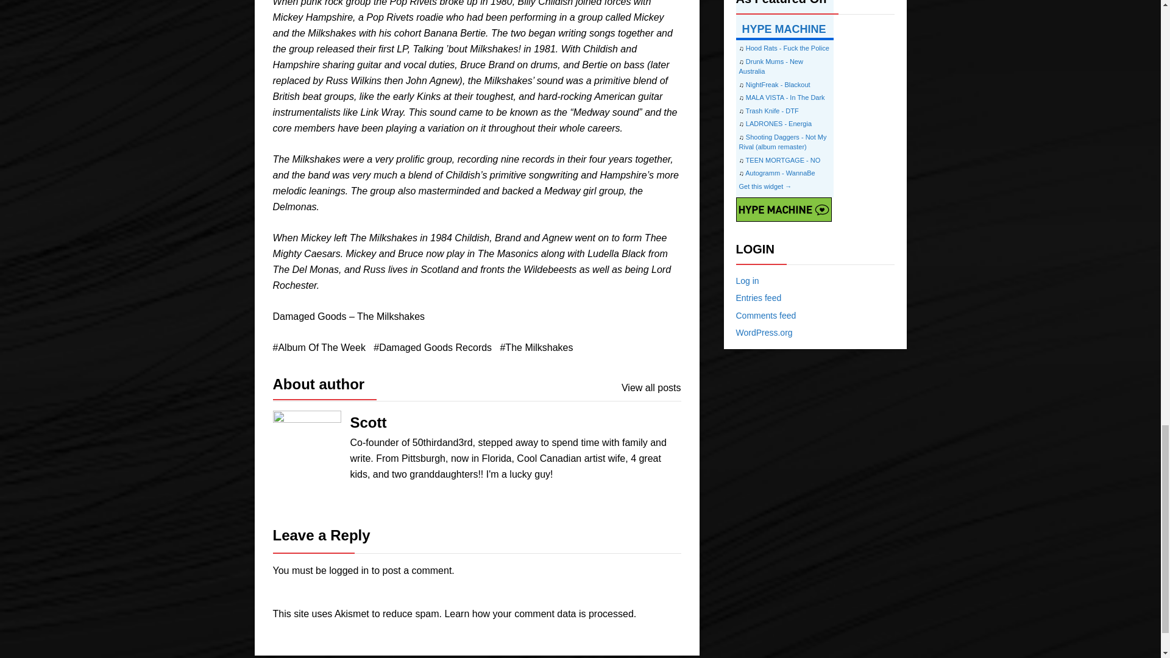 The width and height of the screenshot is (1170, 658). I want to click on Learn how your comment data is processed, so click(539, 614).